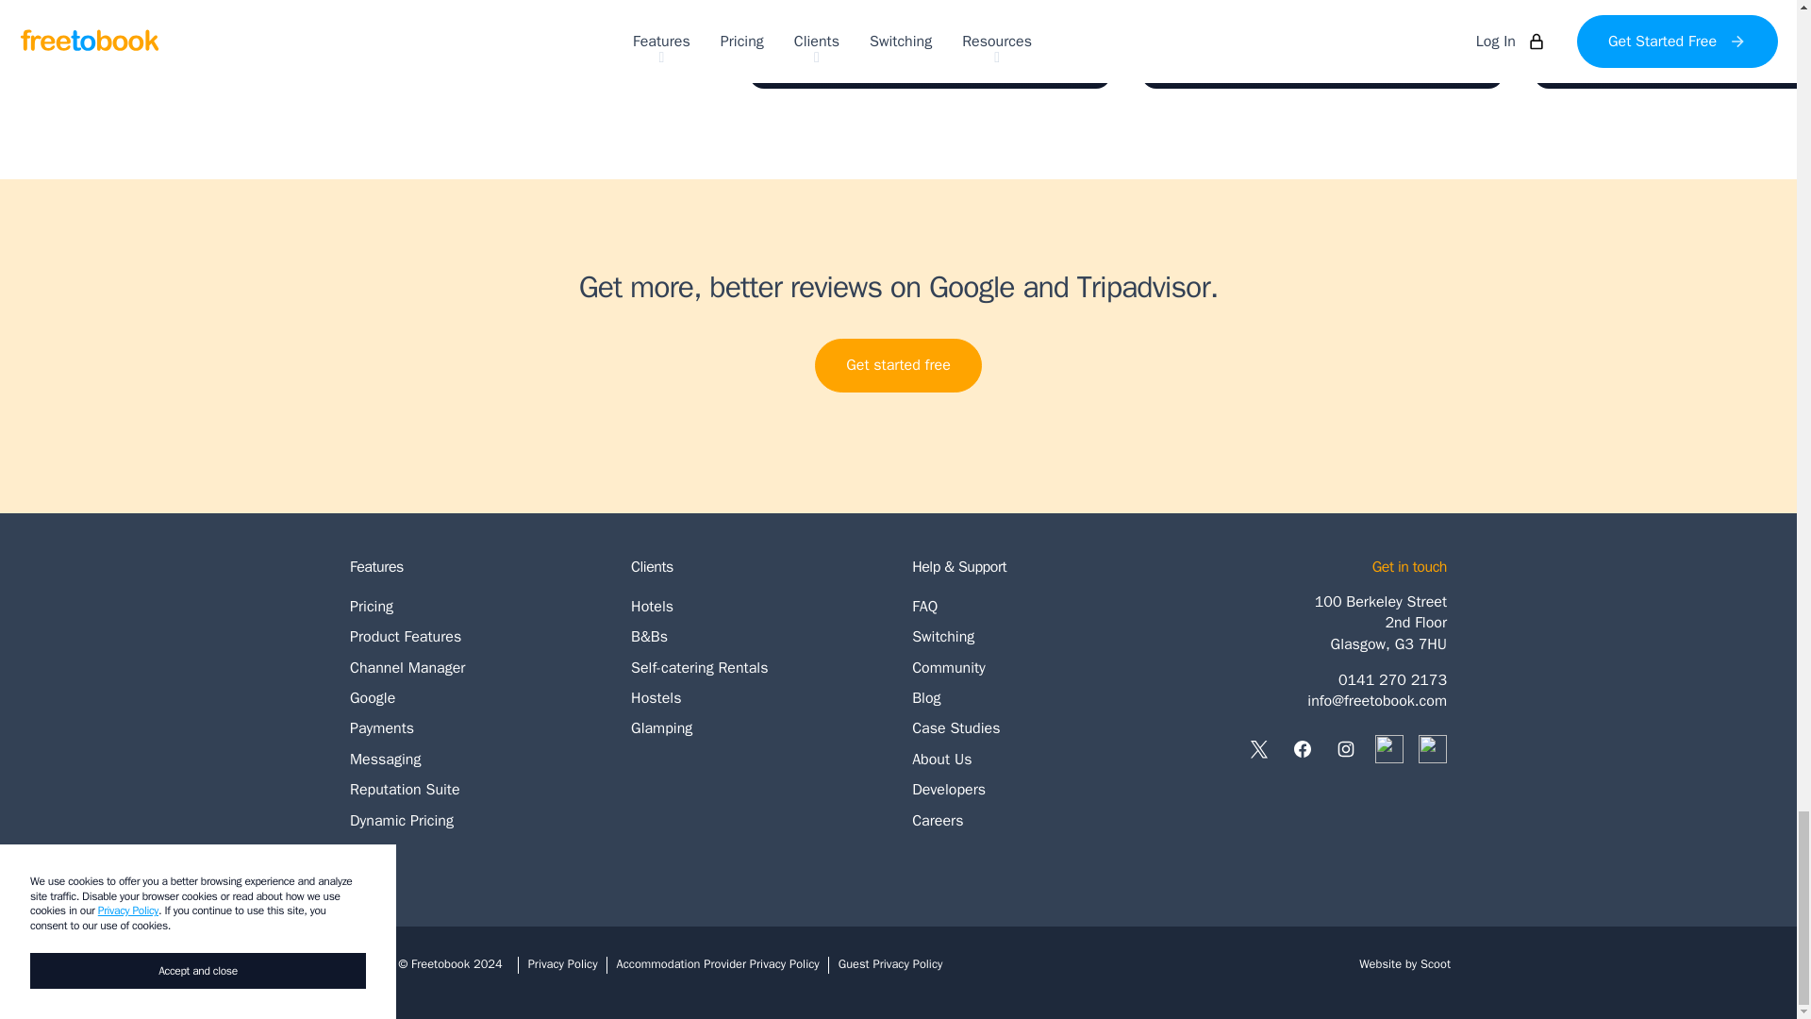 The image size is (1811, 1019). Describe the element at coordinates (475, 606) in the screenshot. I see `Get started free` at that location.